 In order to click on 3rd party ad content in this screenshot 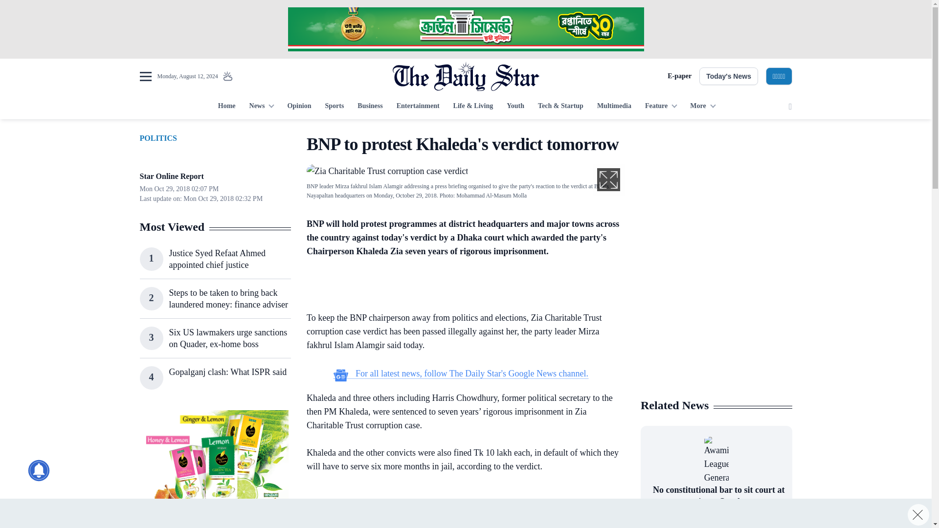, I will do `click(716, 327)`.